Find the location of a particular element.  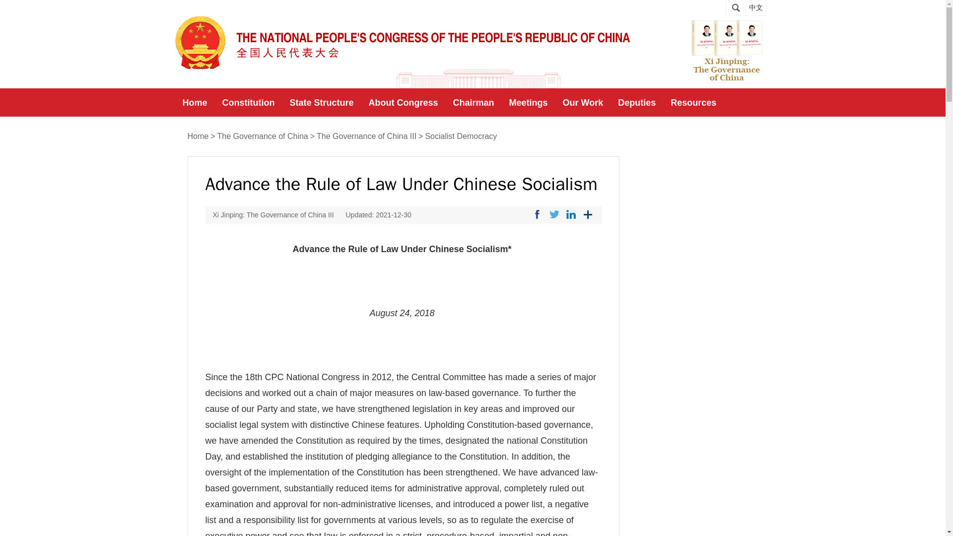

Our Work is located at coordinates (583, 103).